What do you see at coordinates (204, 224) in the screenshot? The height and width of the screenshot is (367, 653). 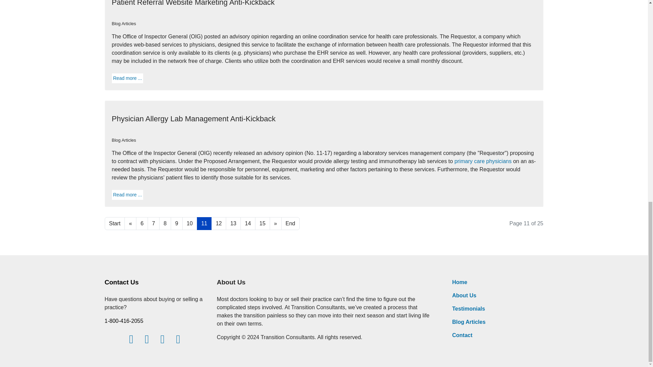 I see `11` at bounding box center [204, 224].